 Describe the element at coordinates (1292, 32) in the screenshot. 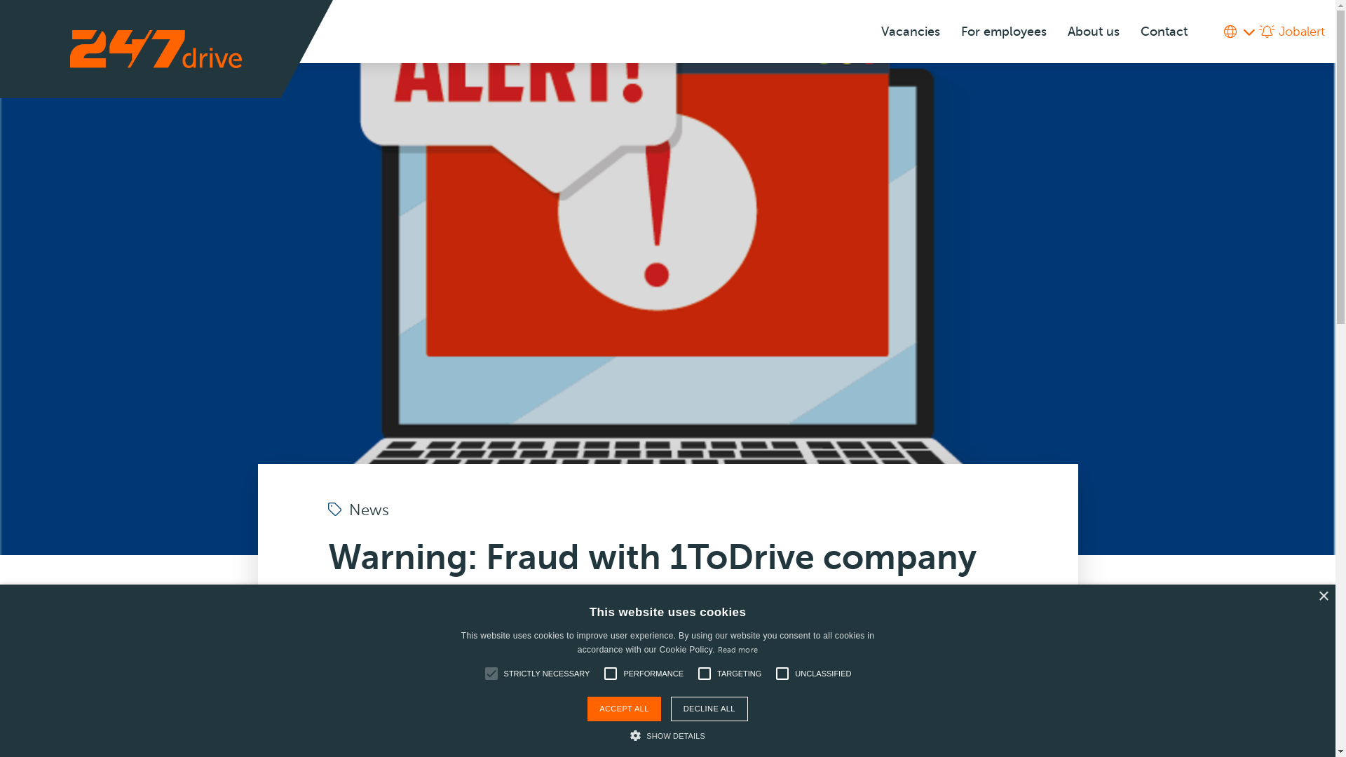

I see `Jobalert` at that location.